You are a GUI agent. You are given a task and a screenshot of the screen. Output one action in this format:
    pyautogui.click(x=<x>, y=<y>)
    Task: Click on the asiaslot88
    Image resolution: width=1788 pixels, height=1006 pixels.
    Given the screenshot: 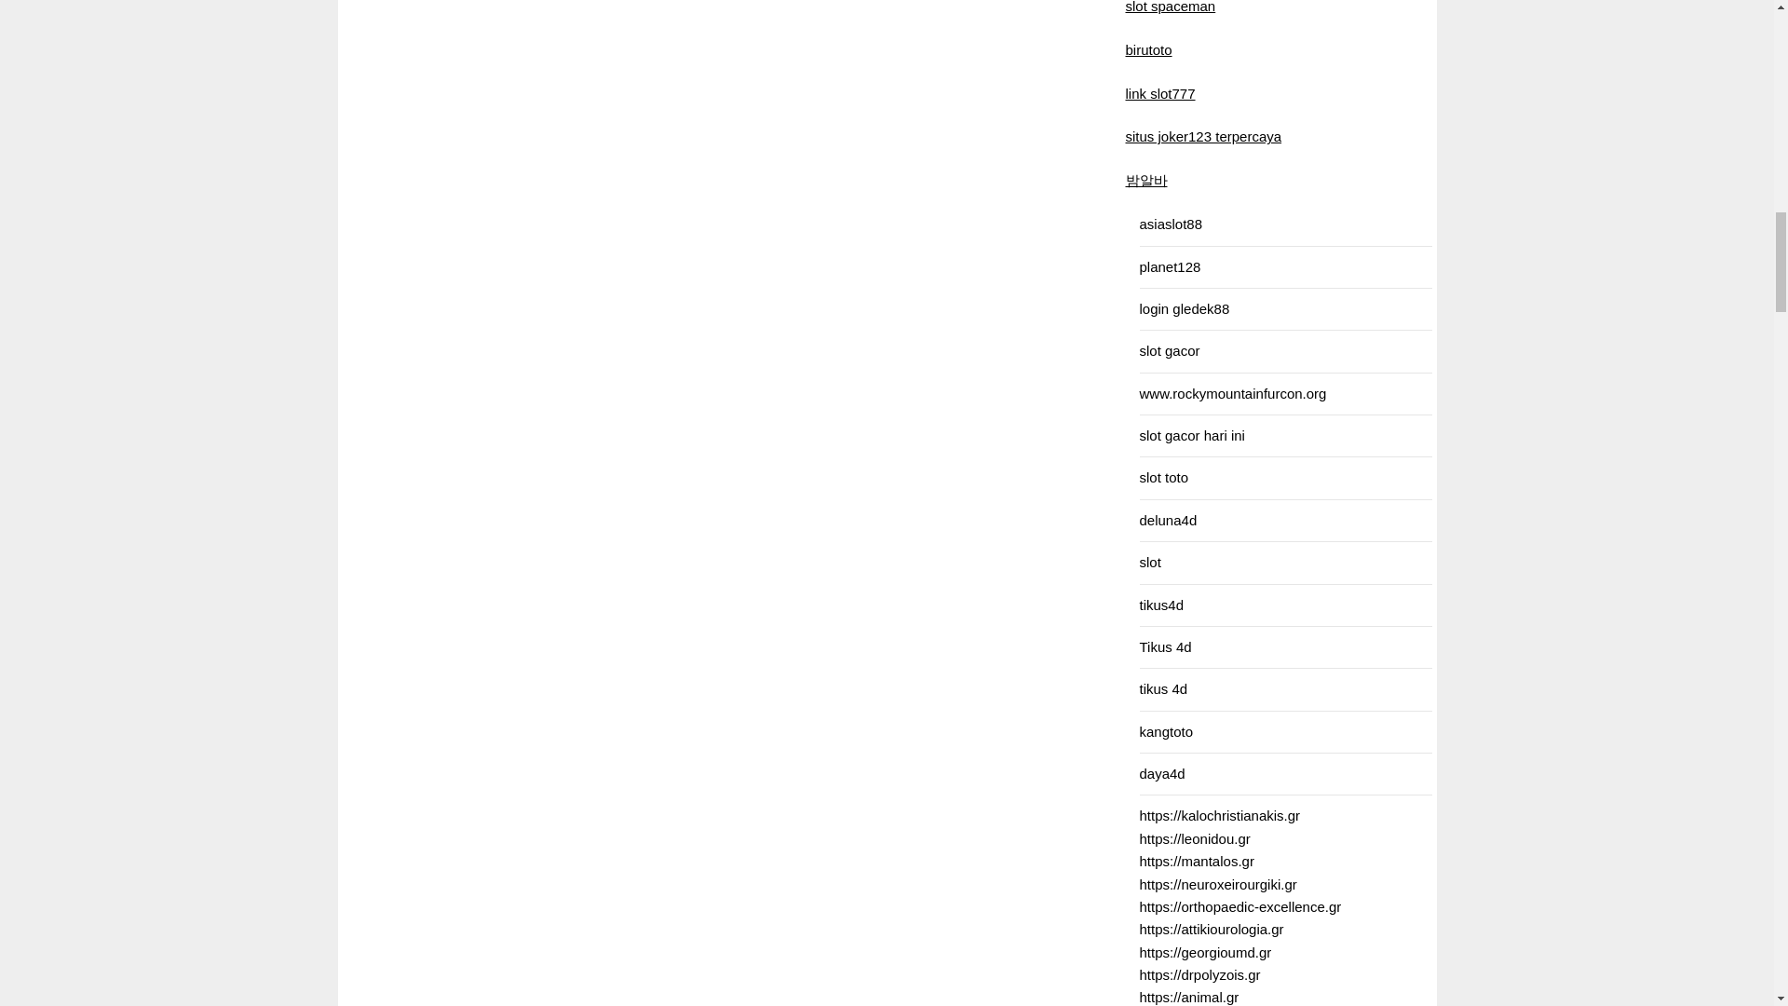 What is the action you would take?
    pyautogui.click(x=1172, y=224)
    